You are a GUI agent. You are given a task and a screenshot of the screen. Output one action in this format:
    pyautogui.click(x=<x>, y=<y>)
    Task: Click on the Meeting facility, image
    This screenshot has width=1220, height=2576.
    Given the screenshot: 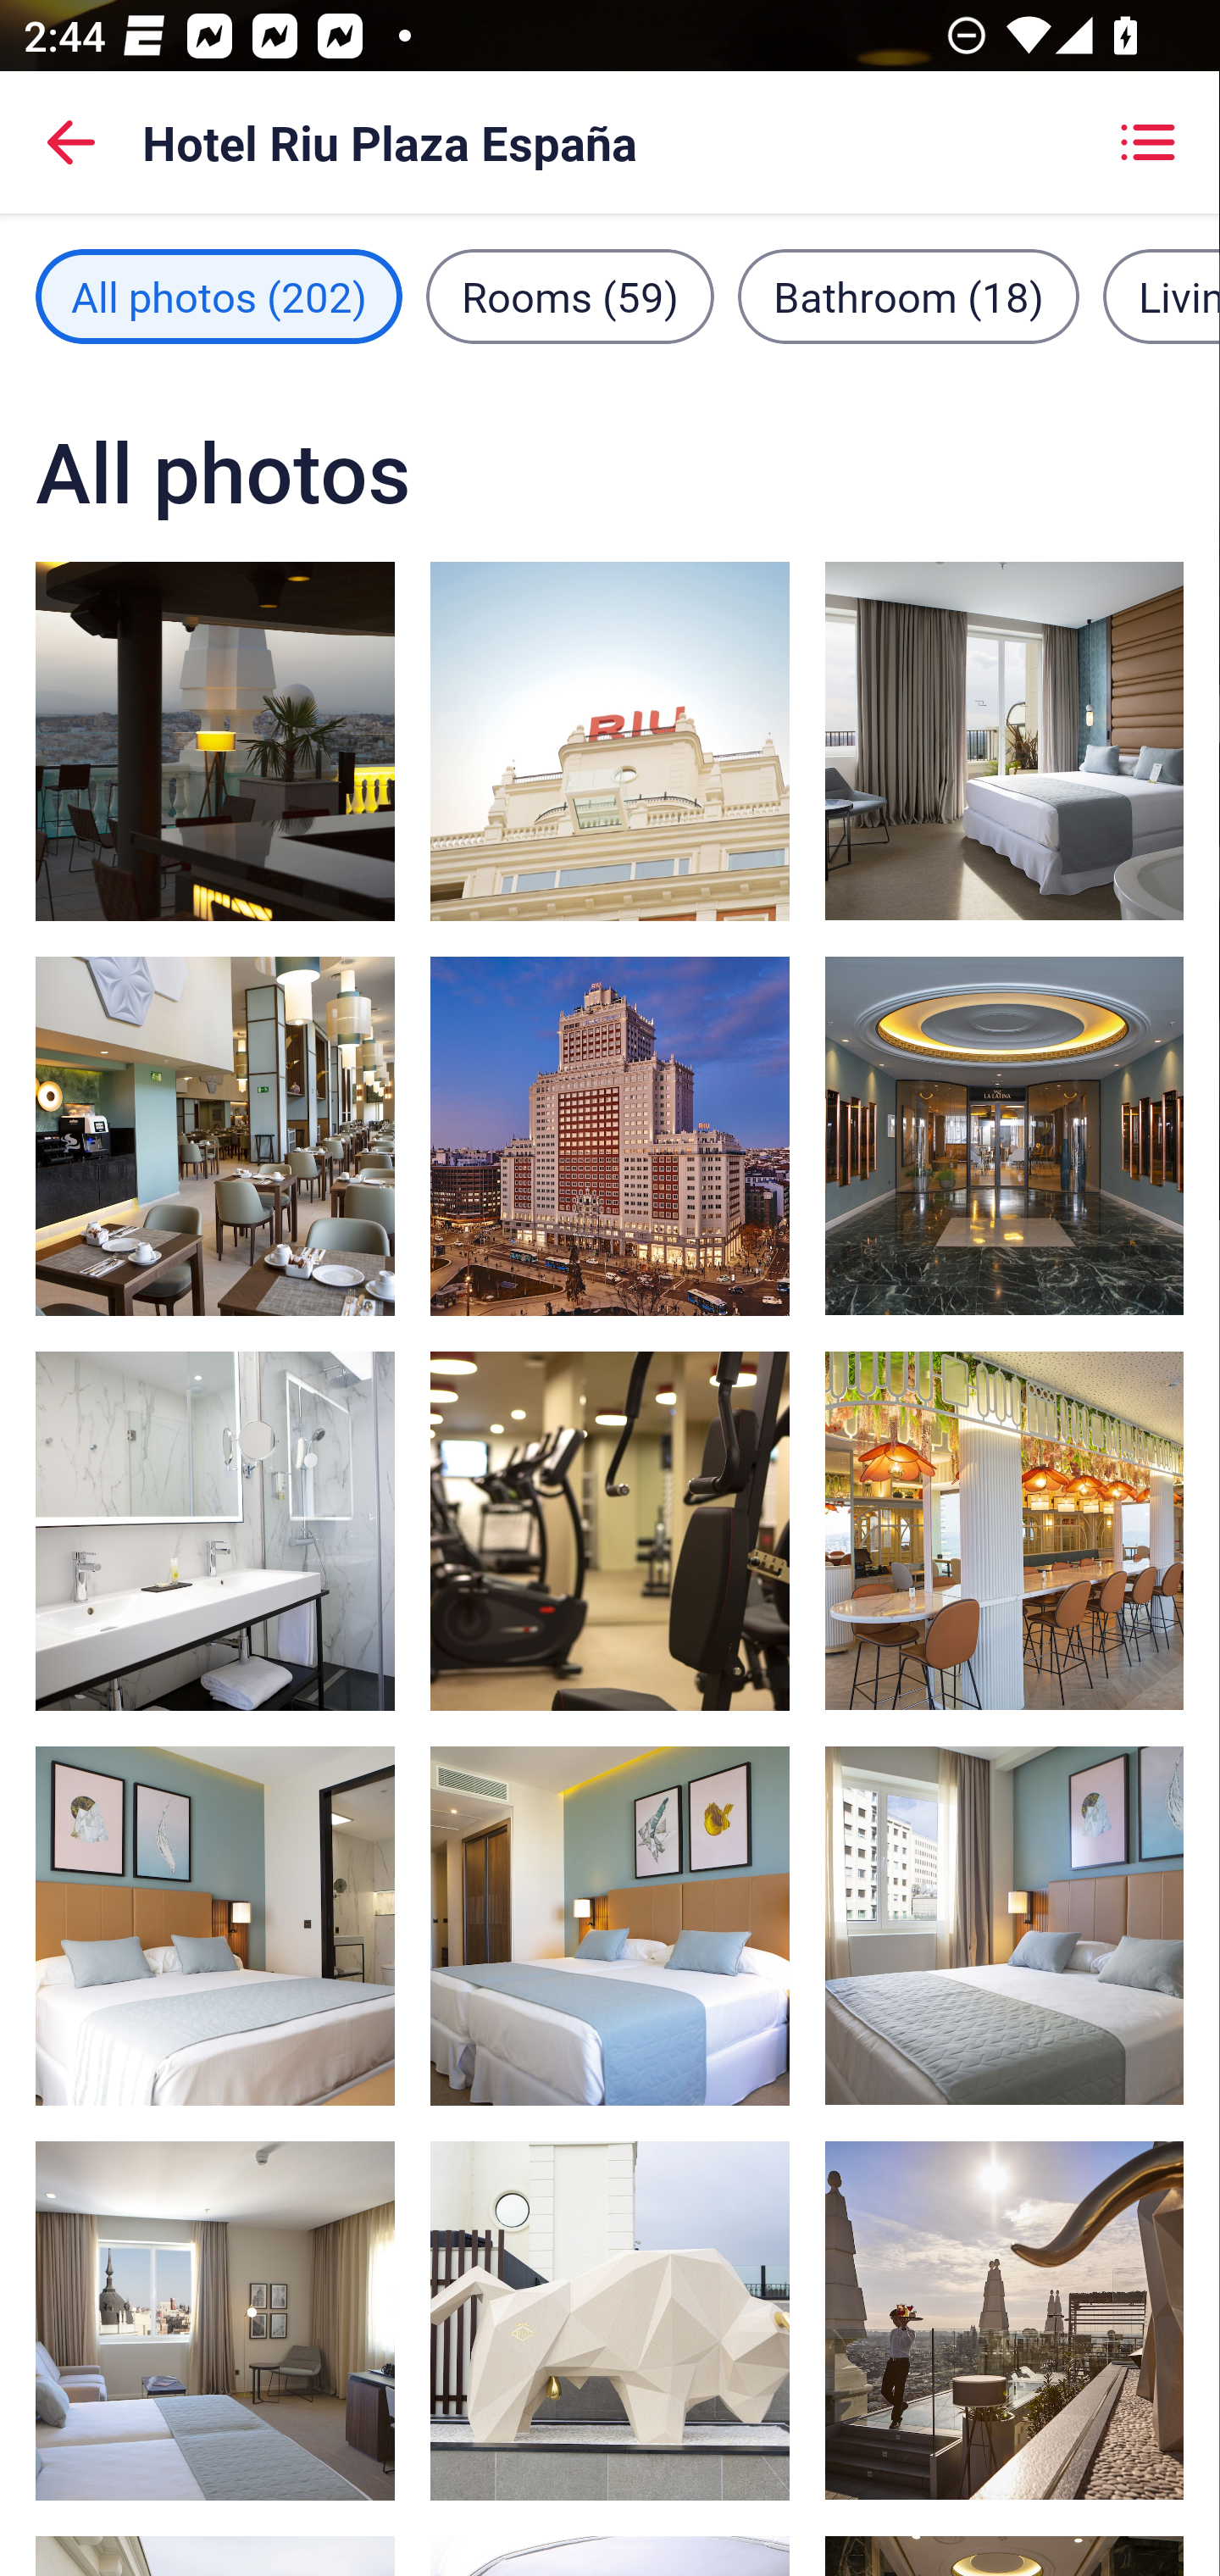 What is the action you would take?
    pyautogui.click(x=1003, y=1135)
    